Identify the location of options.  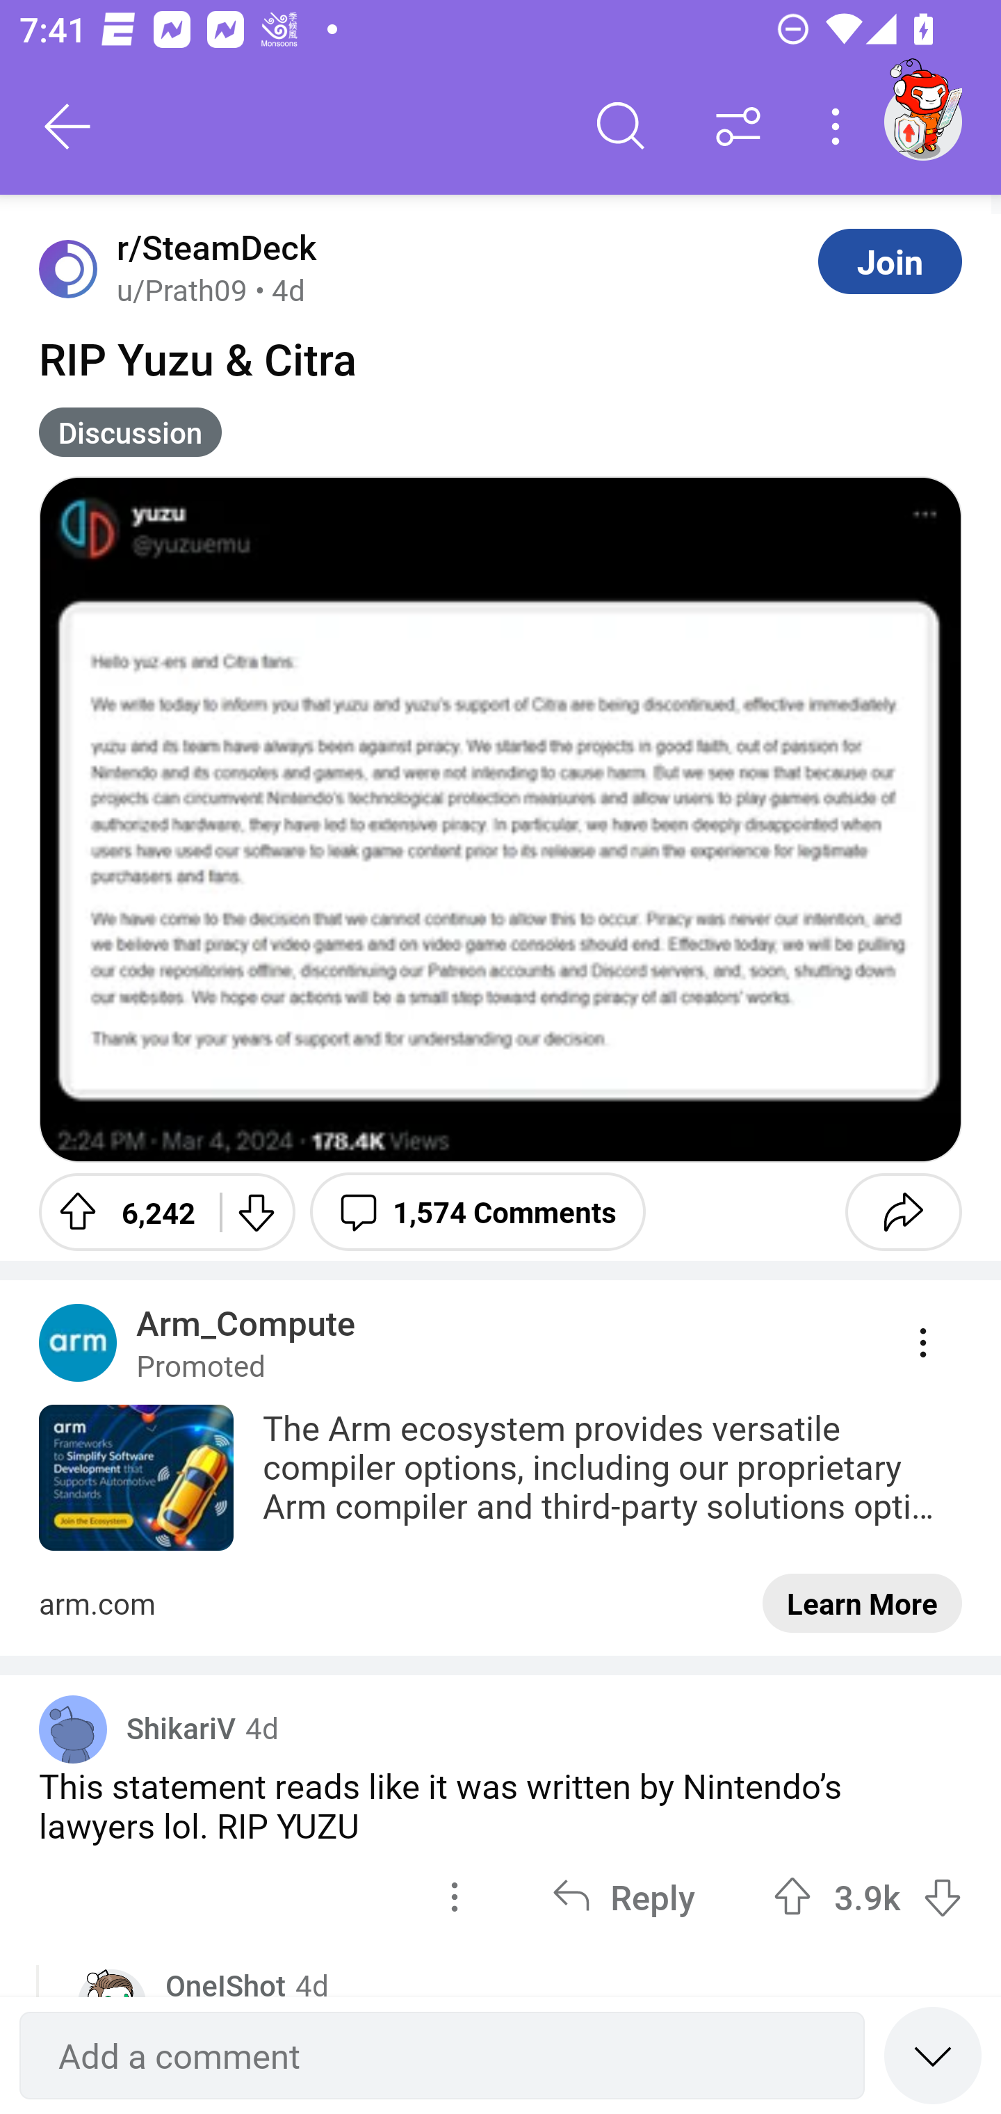
(455, 1896).